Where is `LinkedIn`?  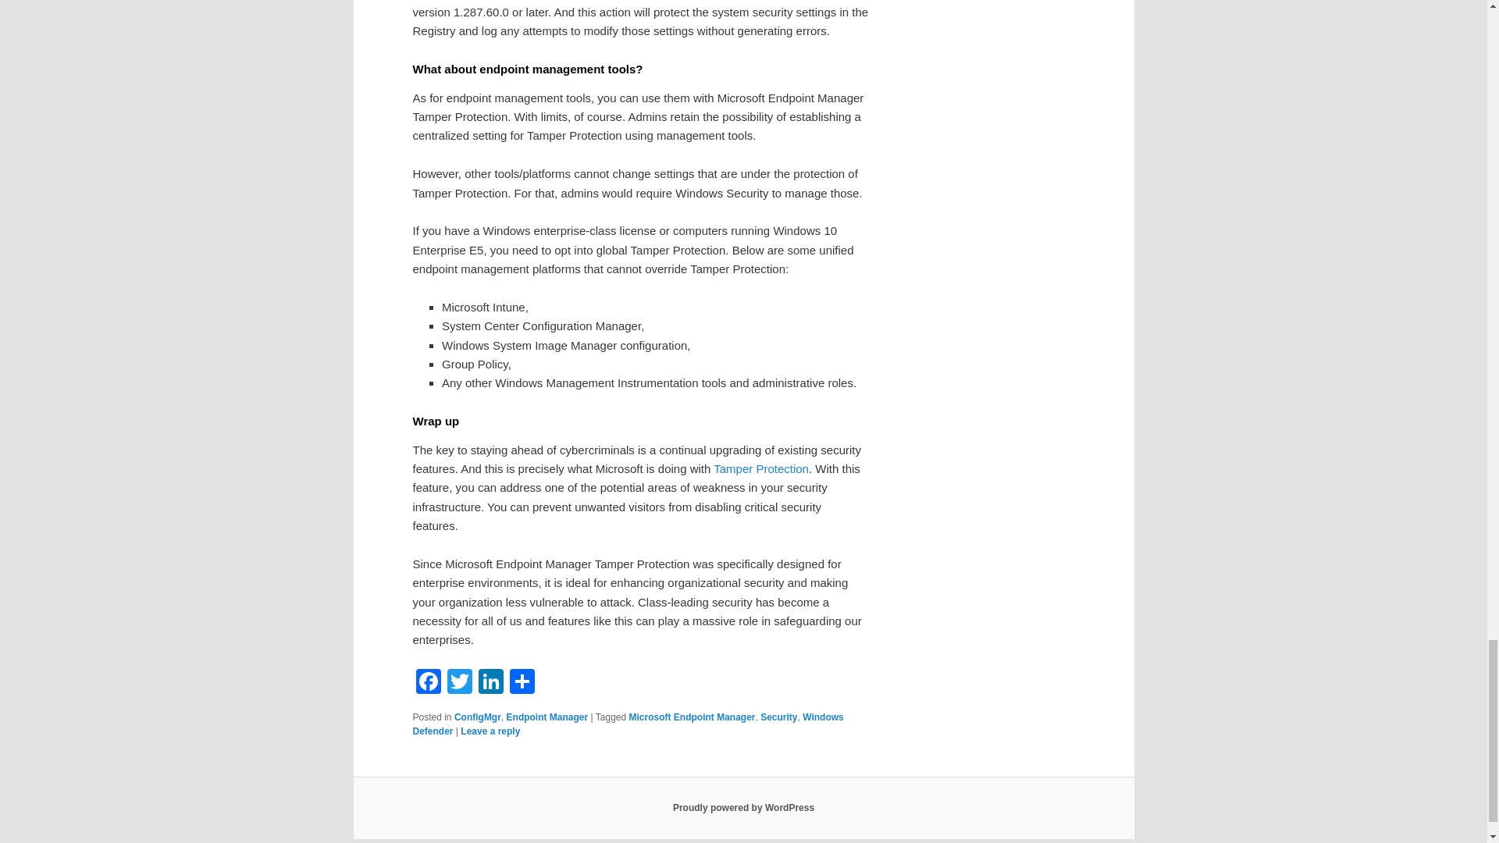
LinkedIn is located at coordinates (490, 684).